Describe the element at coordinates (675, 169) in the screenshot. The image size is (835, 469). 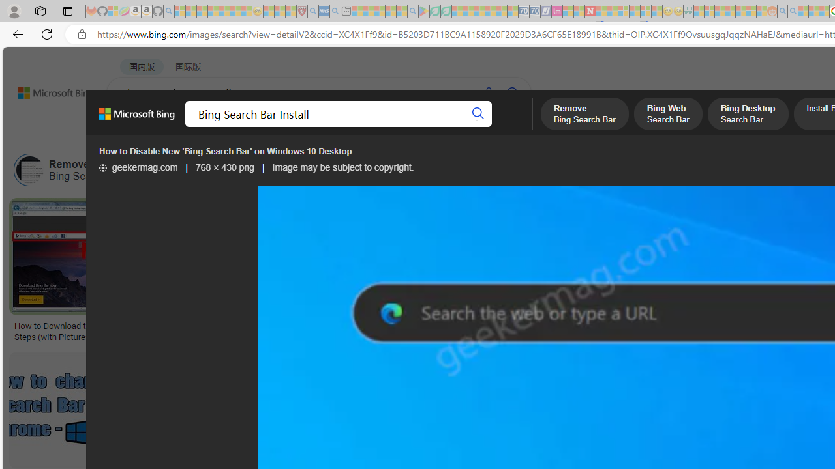
I see `Install Bing Search Engine` at that location.